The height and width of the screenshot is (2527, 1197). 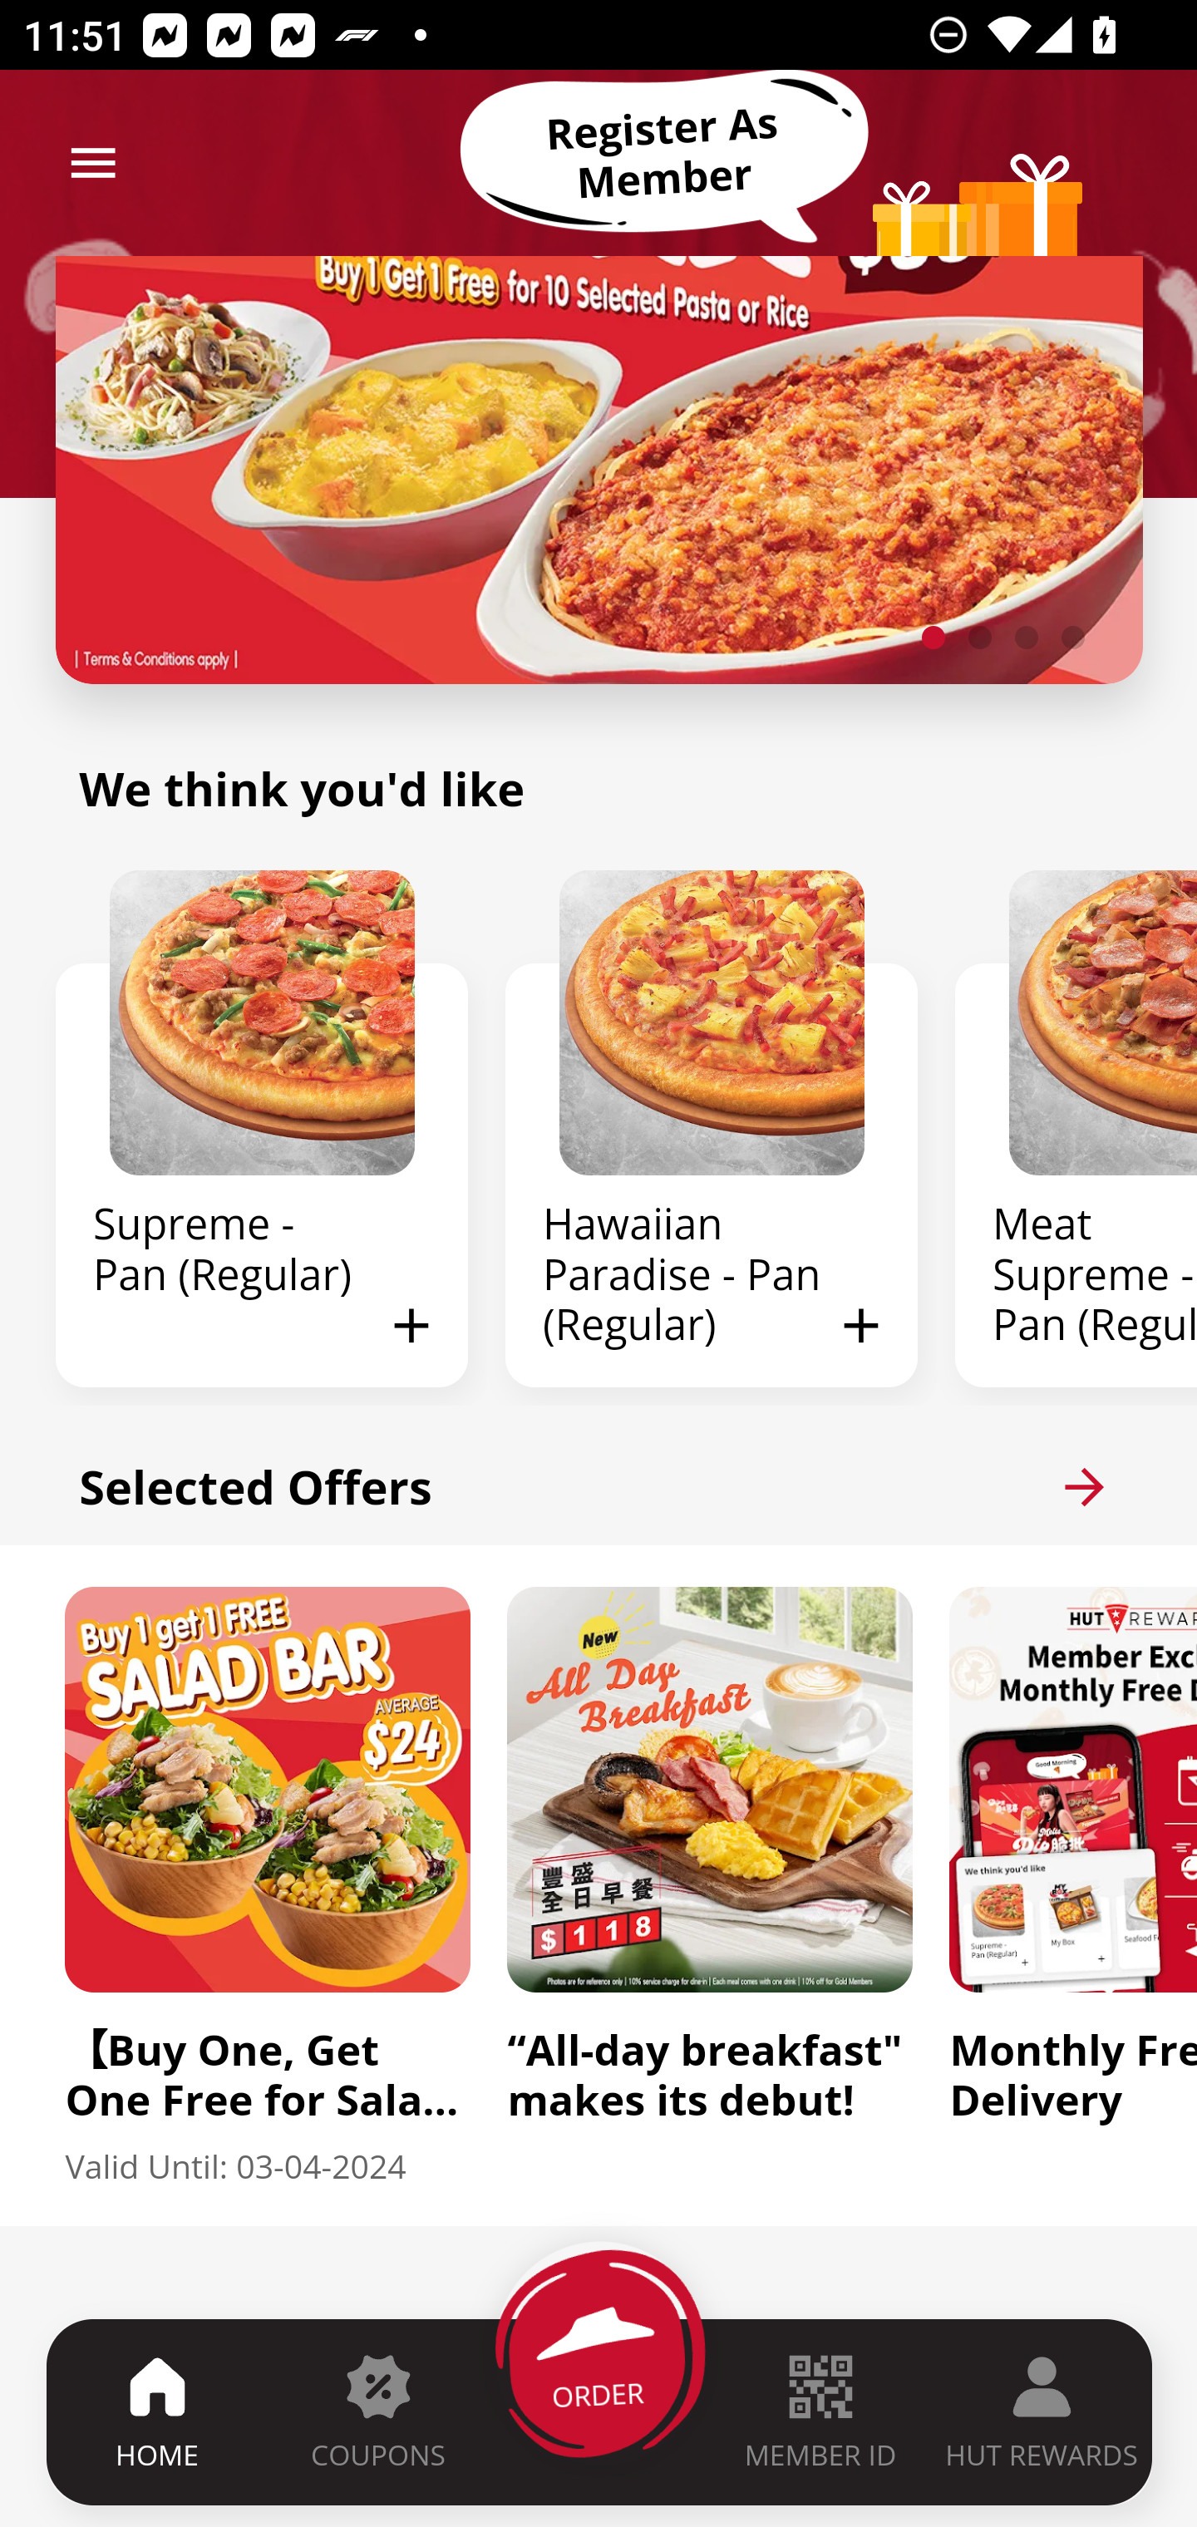 What do you see at coordinates (1042, 2411) in the screenshot?
I see `HUT REWARDS` at bounding box center [1042, 2411].